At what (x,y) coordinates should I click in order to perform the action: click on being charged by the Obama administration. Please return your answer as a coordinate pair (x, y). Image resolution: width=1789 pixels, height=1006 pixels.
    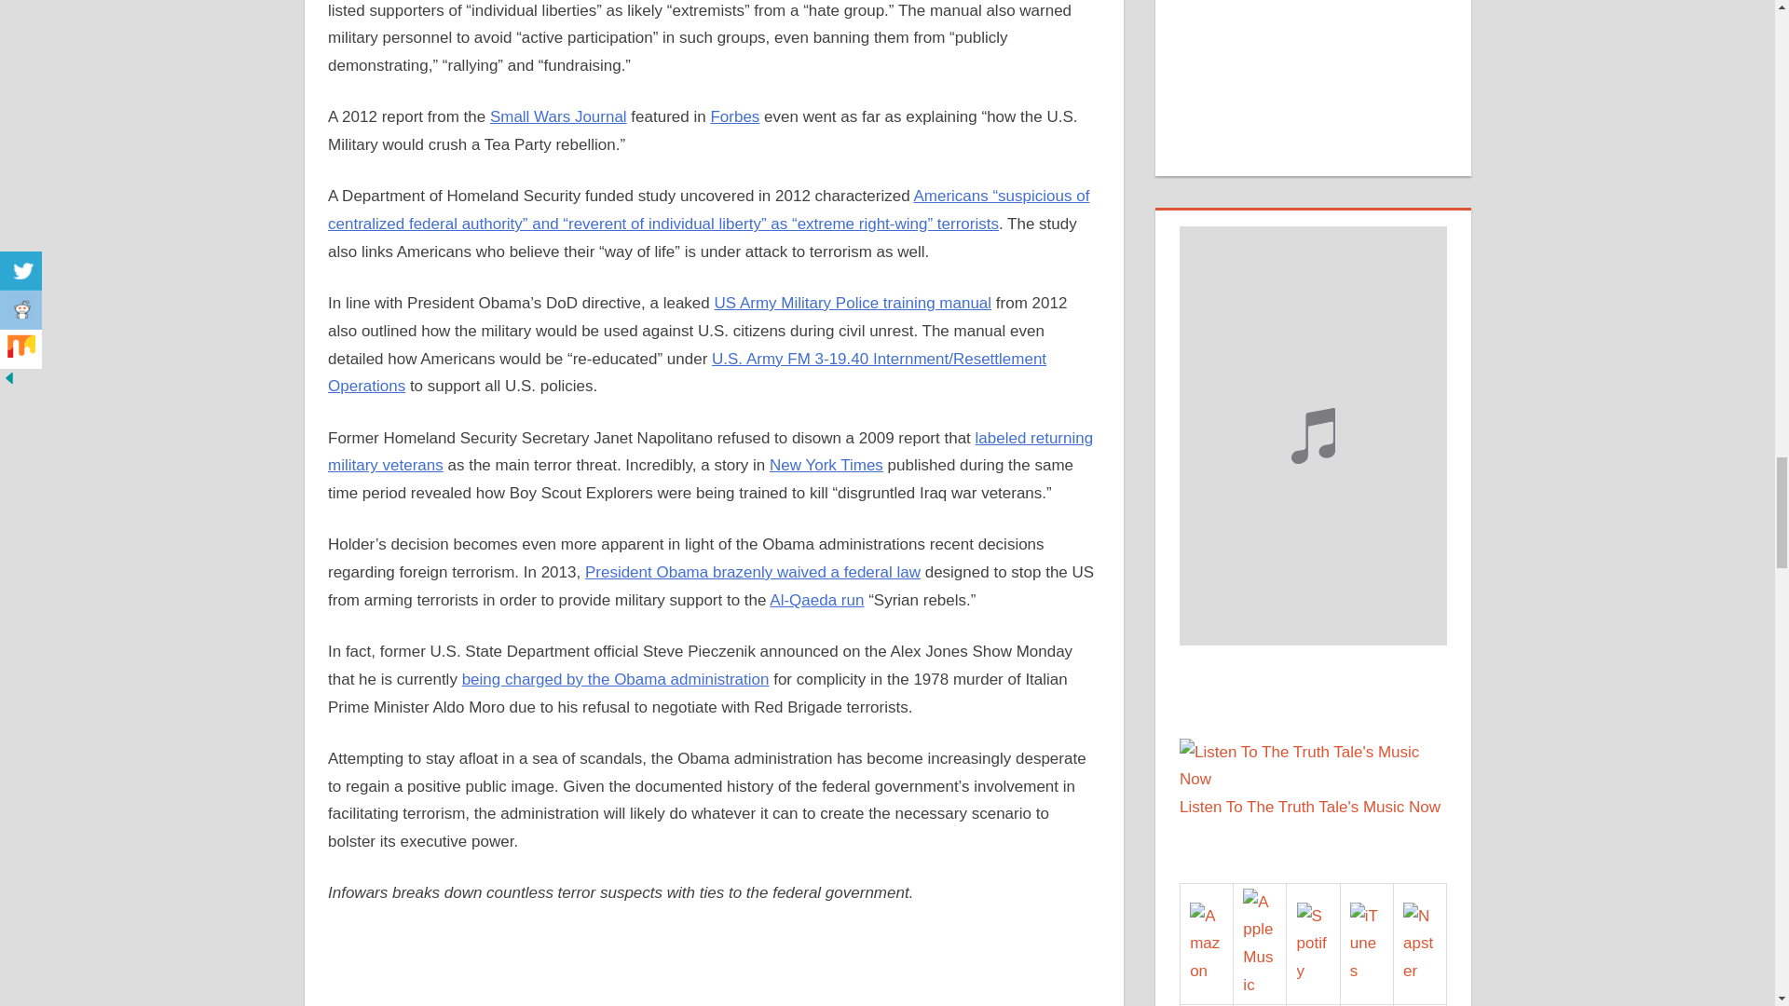
    Looking at the image, I should click on (615, 679).